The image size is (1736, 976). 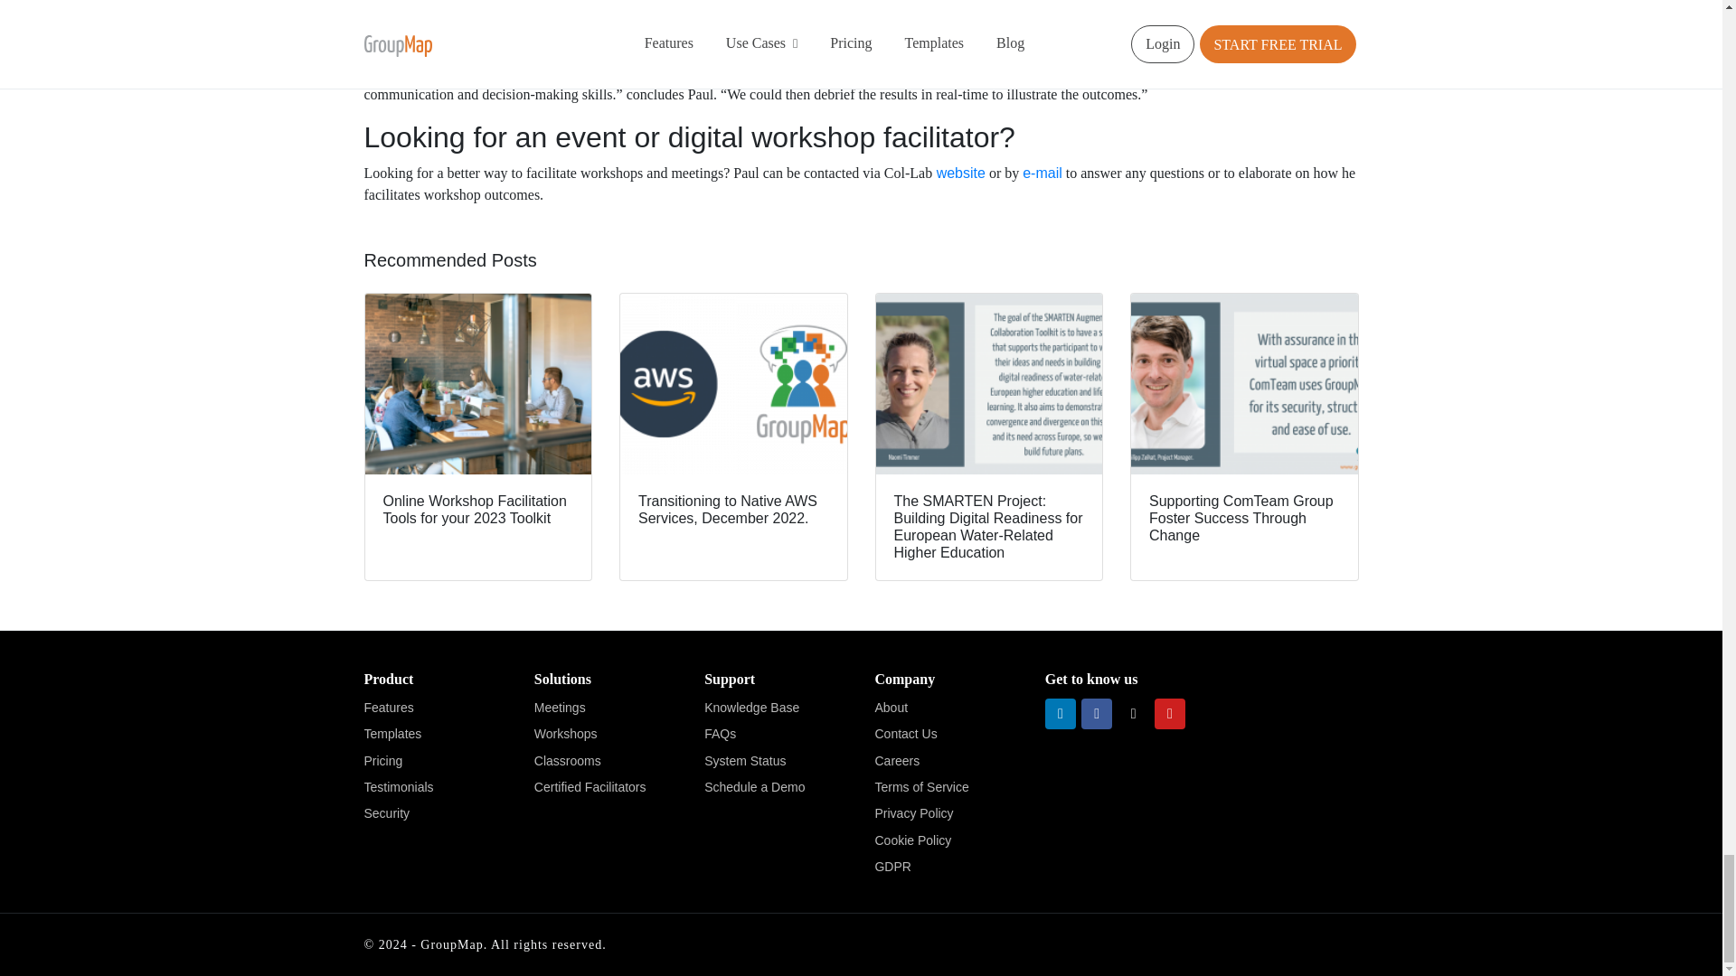 I want to click on Security, so click(x=434, y=813).